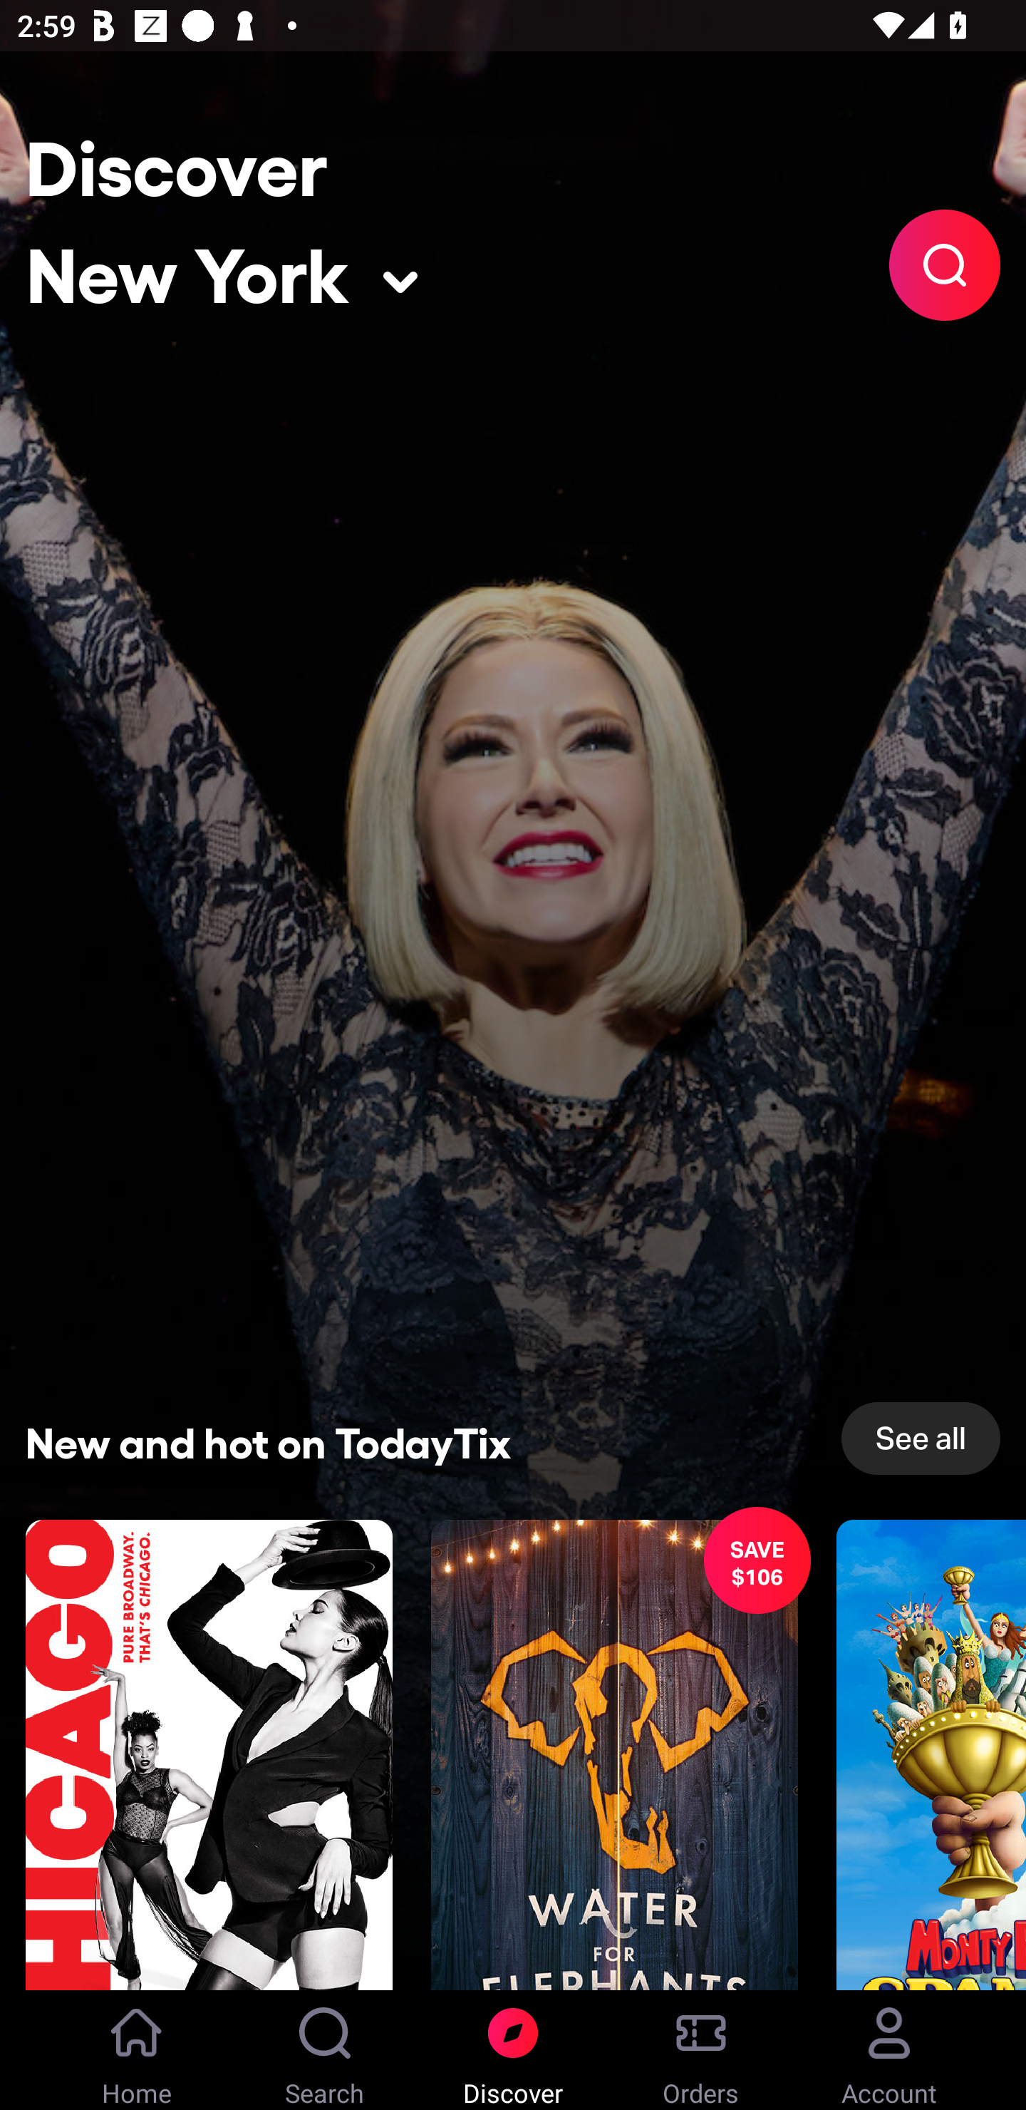 This screenshot has width=1026, height=2110. What do you see at coordinates (177, 160) in the screenshot?
I see `Discover Discover New York` at bounding box center [177, 160].